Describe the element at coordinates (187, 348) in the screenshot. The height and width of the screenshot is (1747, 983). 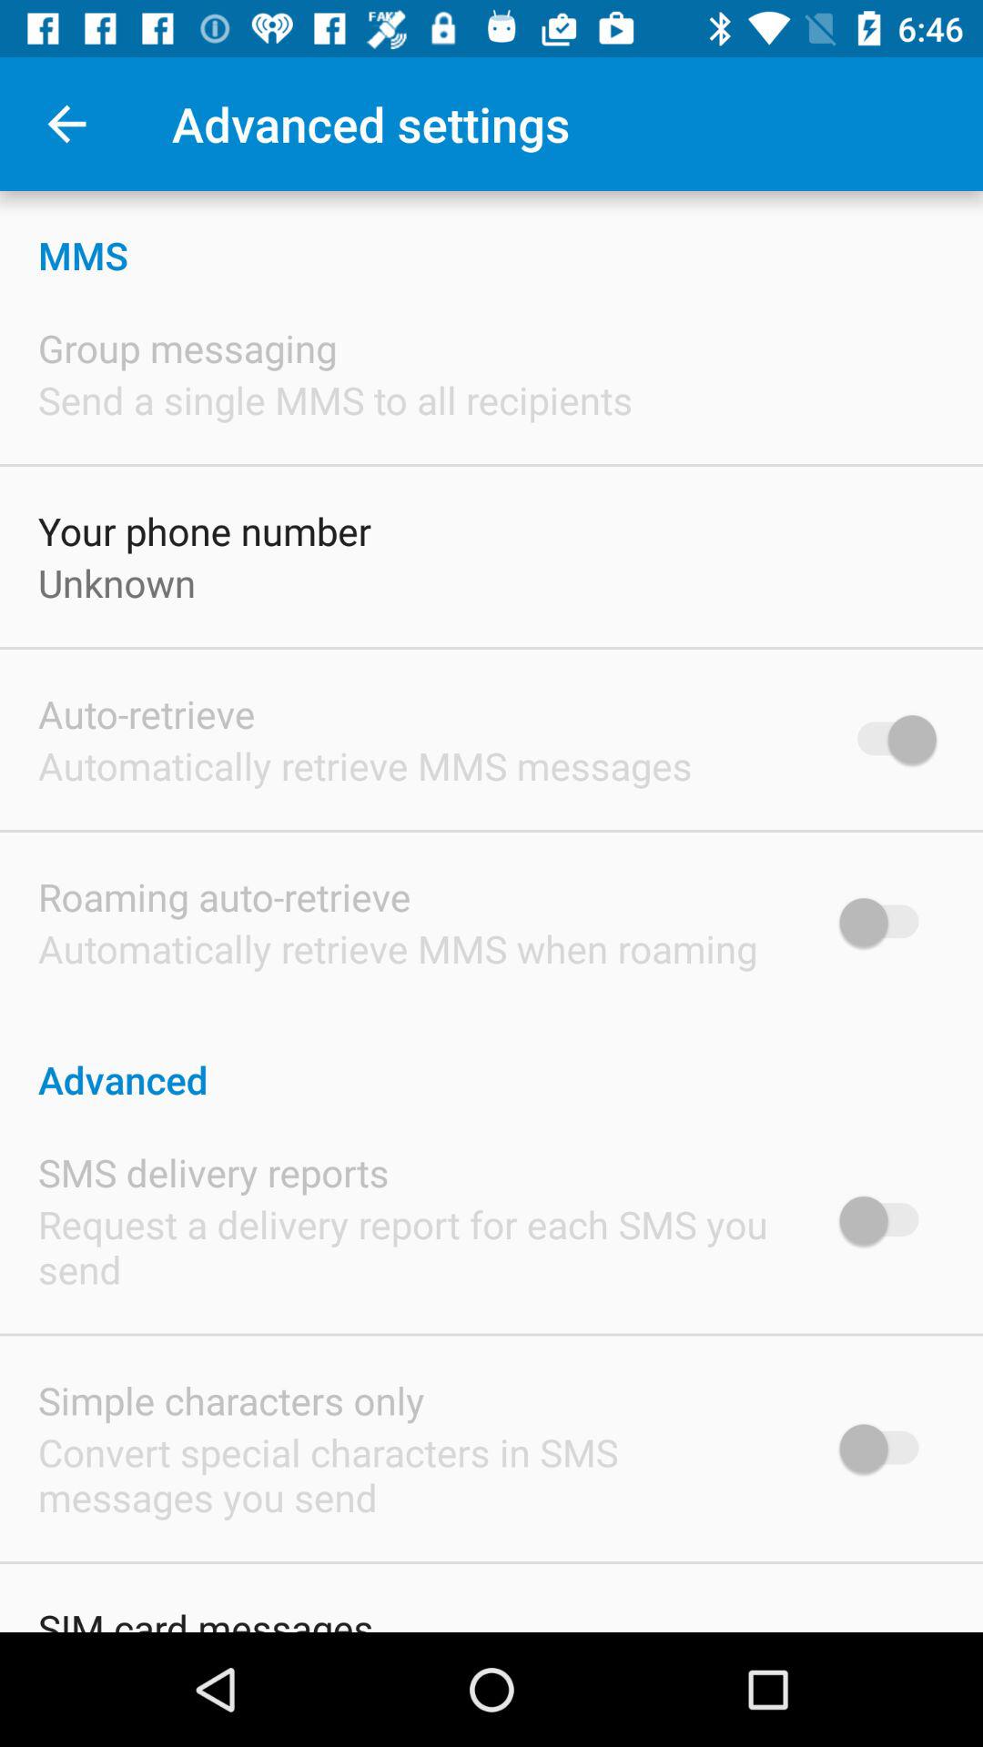
I see `flip until group messaging` at that location.